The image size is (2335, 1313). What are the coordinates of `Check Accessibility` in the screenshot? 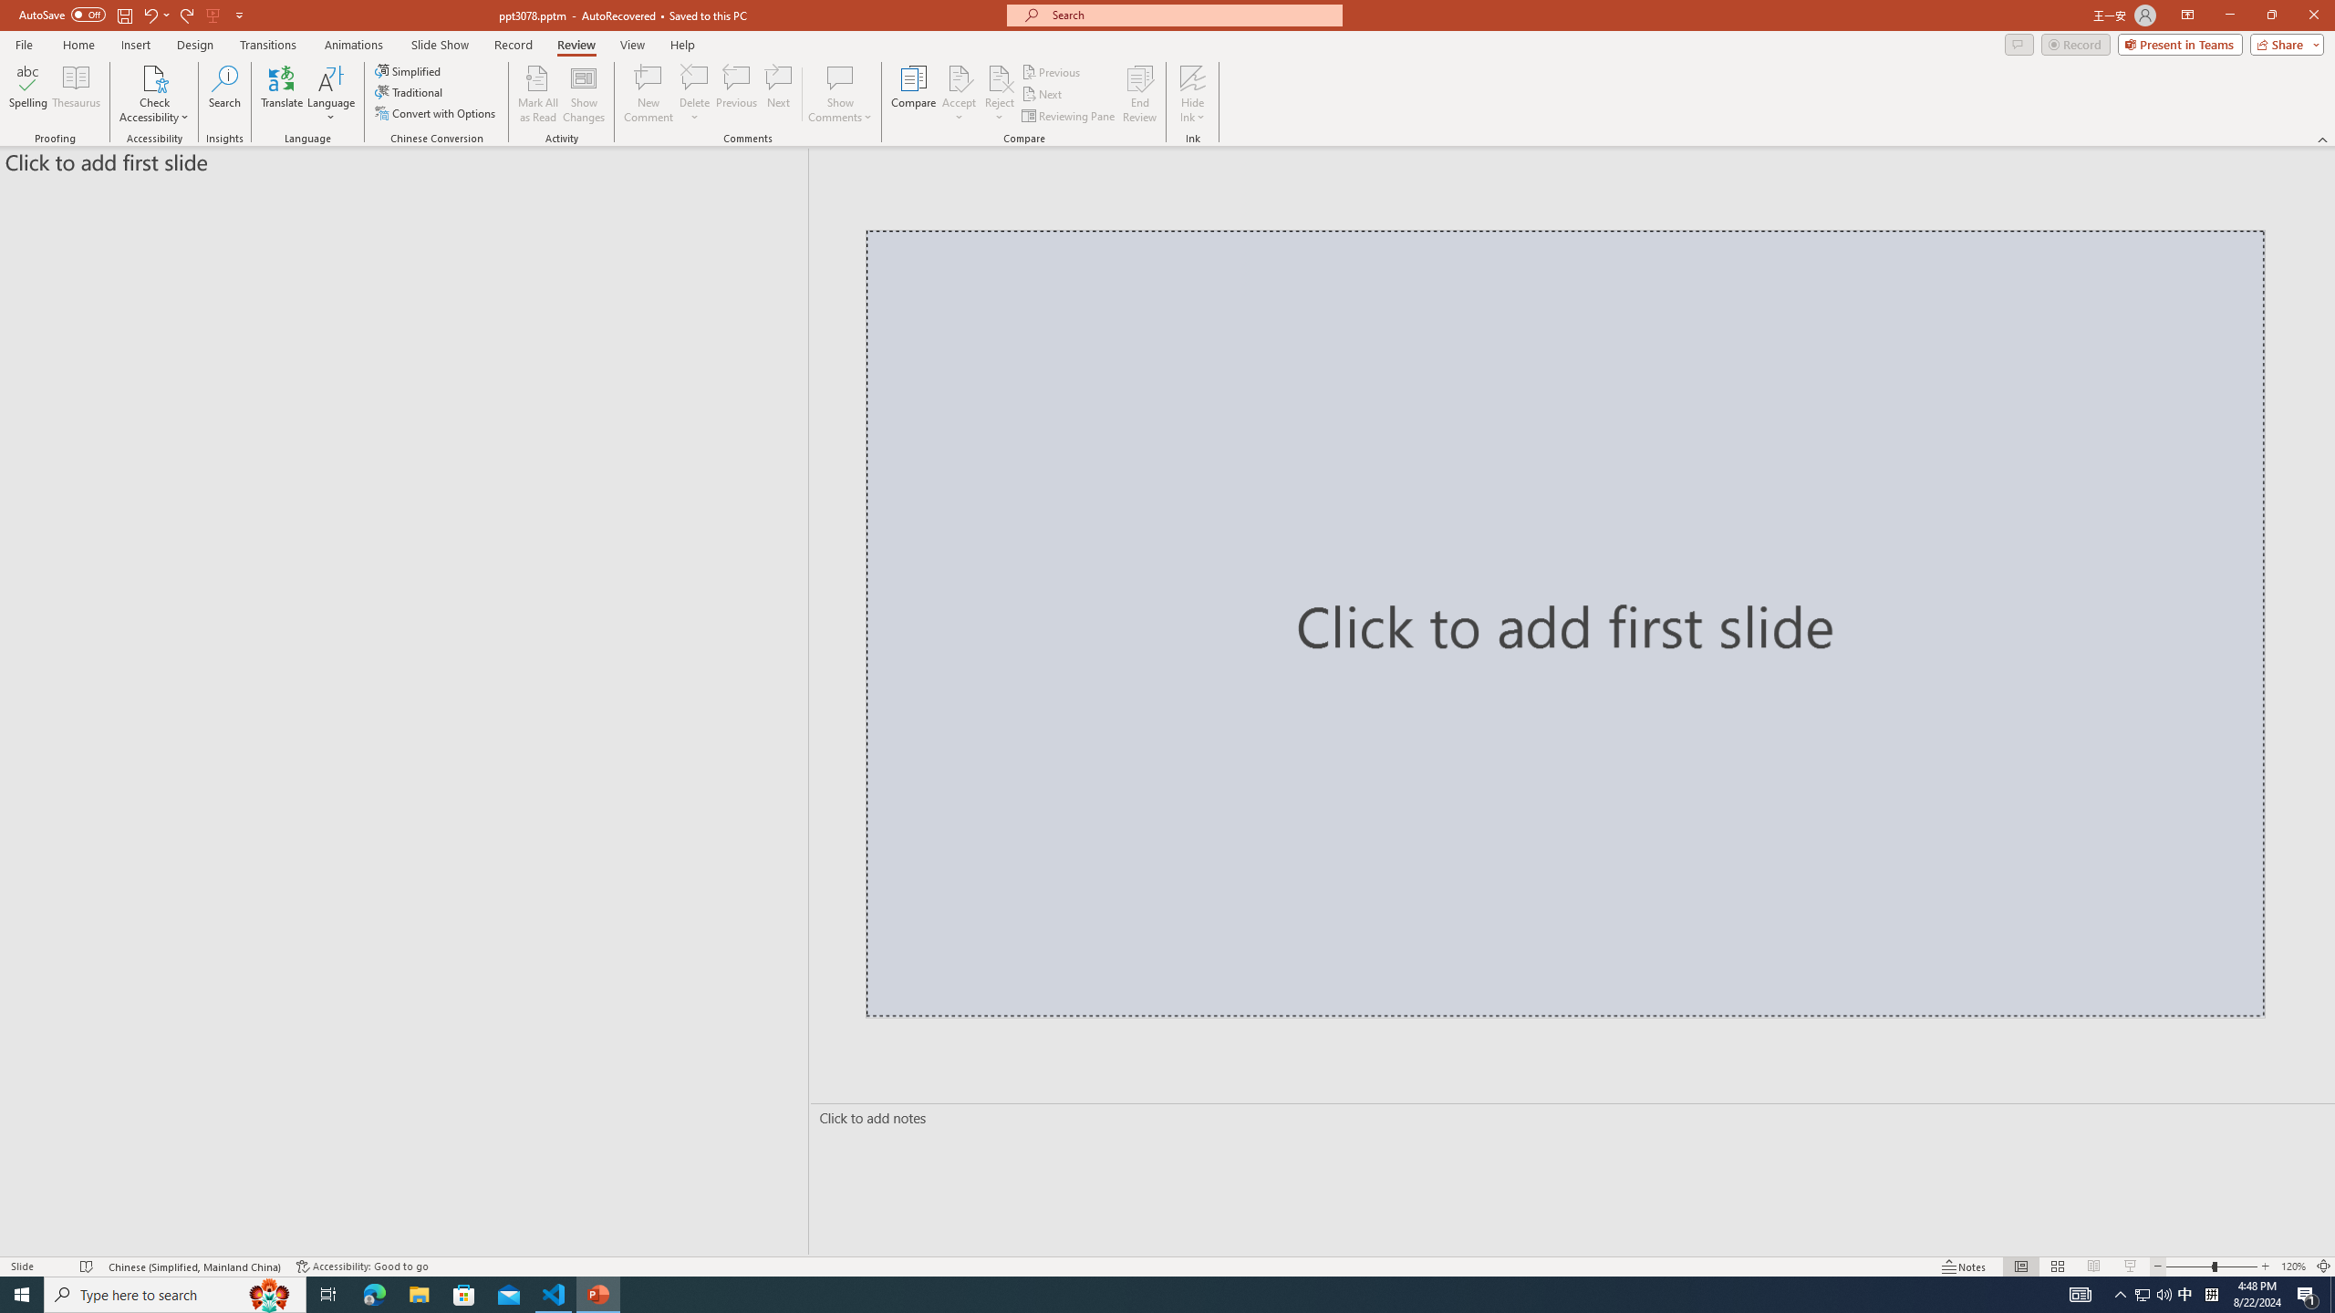 It's located at (153, 94).